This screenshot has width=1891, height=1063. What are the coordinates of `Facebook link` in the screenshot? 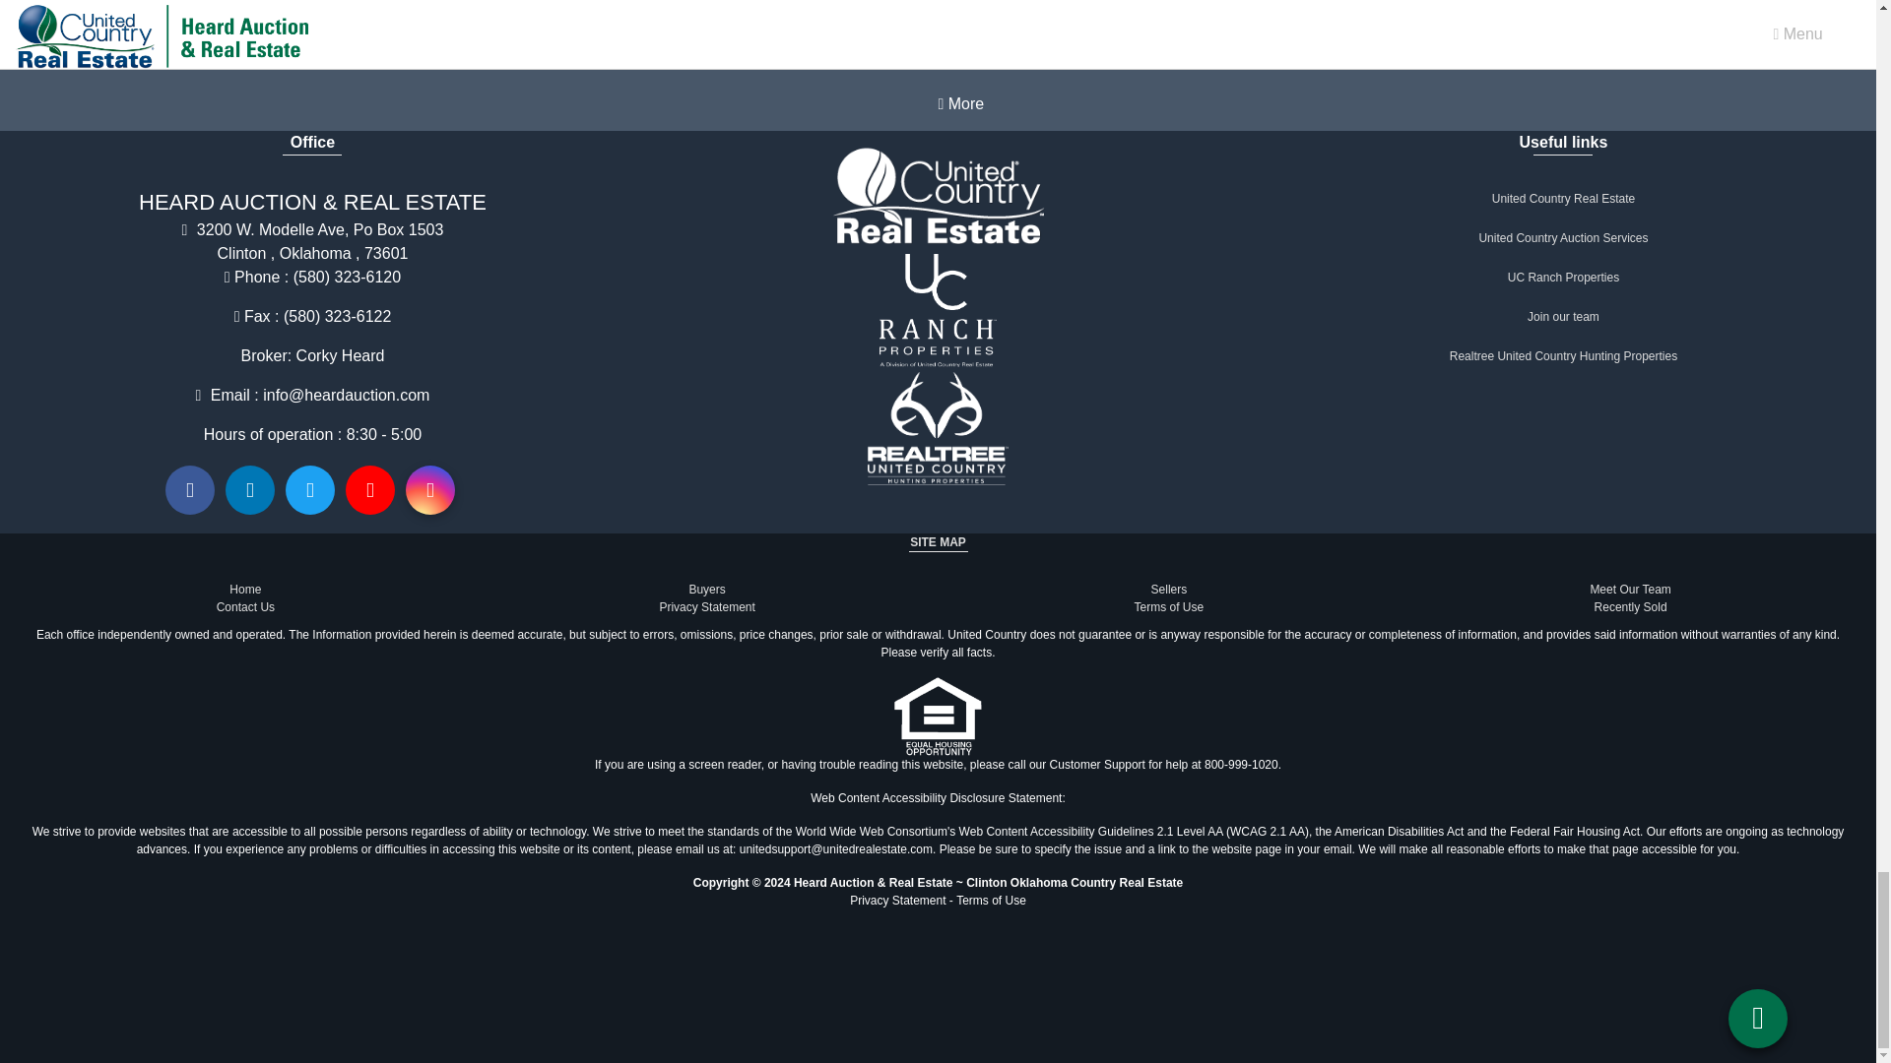 It's located at (190, 490).